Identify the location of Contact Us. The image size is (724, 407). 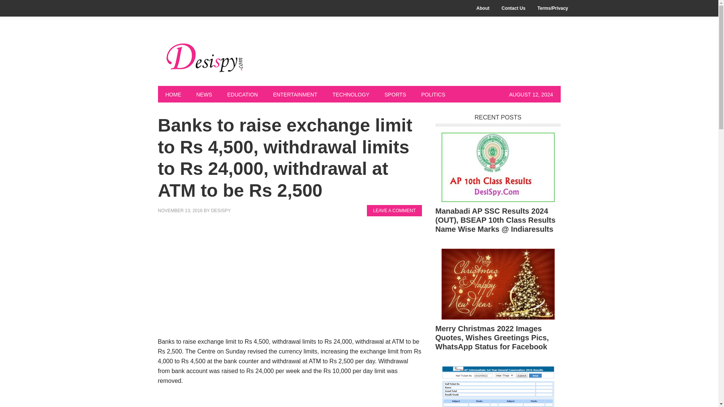
(513, 8).